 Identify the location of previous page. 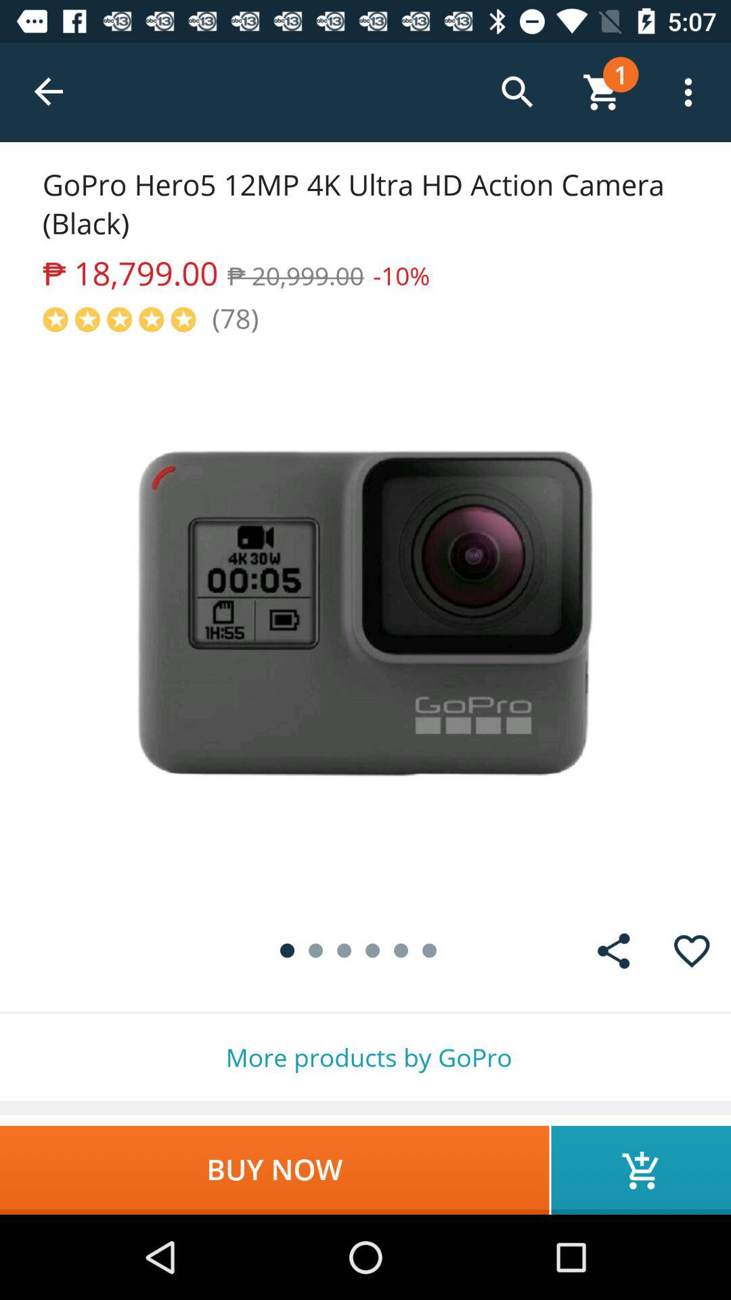
(50, 92).